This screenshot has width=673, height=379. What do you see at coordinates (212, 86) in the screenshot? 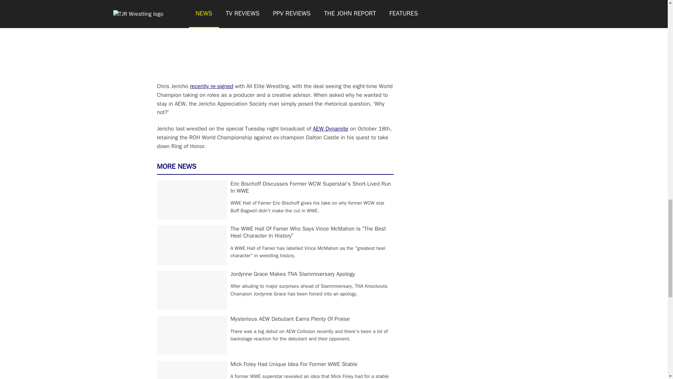
I see `recently re-signed` at bounding box center [212, 86].